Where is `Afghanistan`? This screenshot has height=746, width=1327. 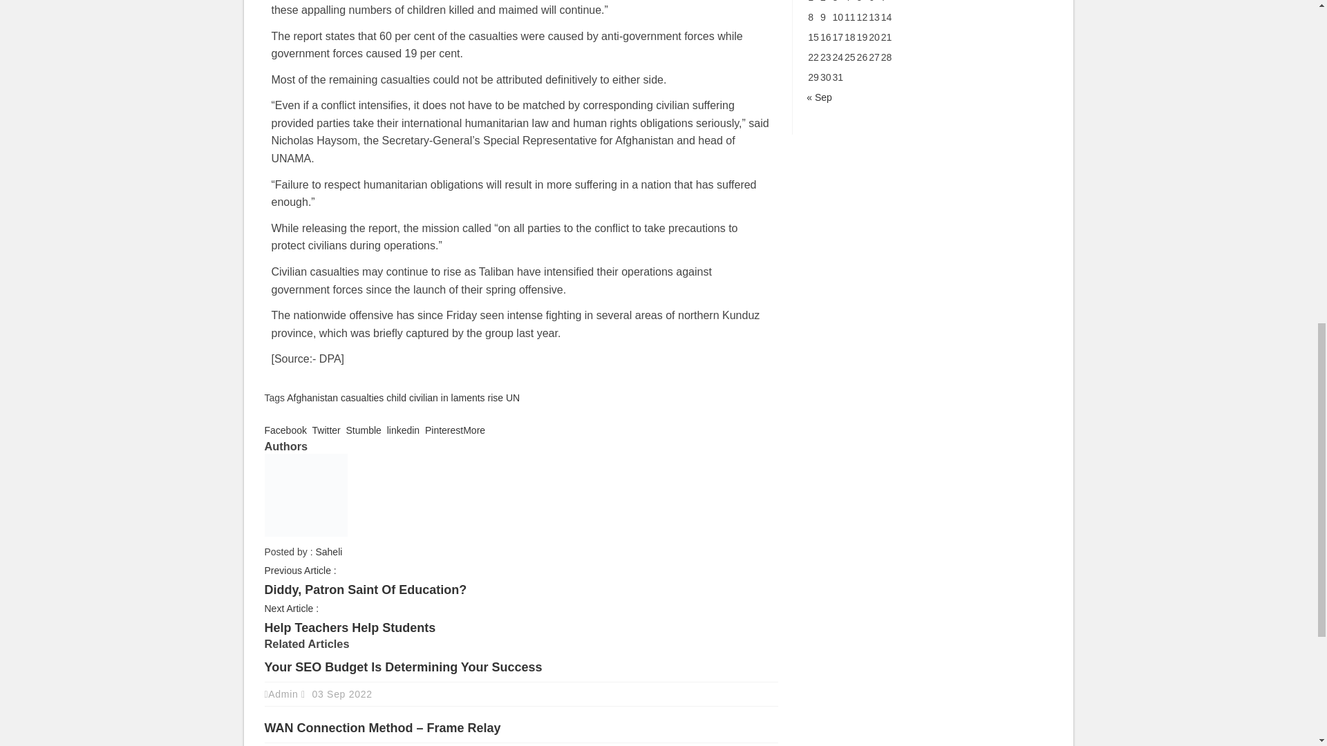 Afghanistan is located at coordinates (312, 398).